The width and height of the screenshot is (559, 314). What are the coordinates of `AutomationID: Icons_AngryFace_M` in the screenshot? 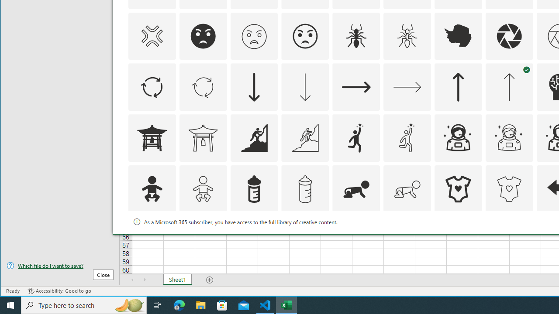 It's located at (254, 36).